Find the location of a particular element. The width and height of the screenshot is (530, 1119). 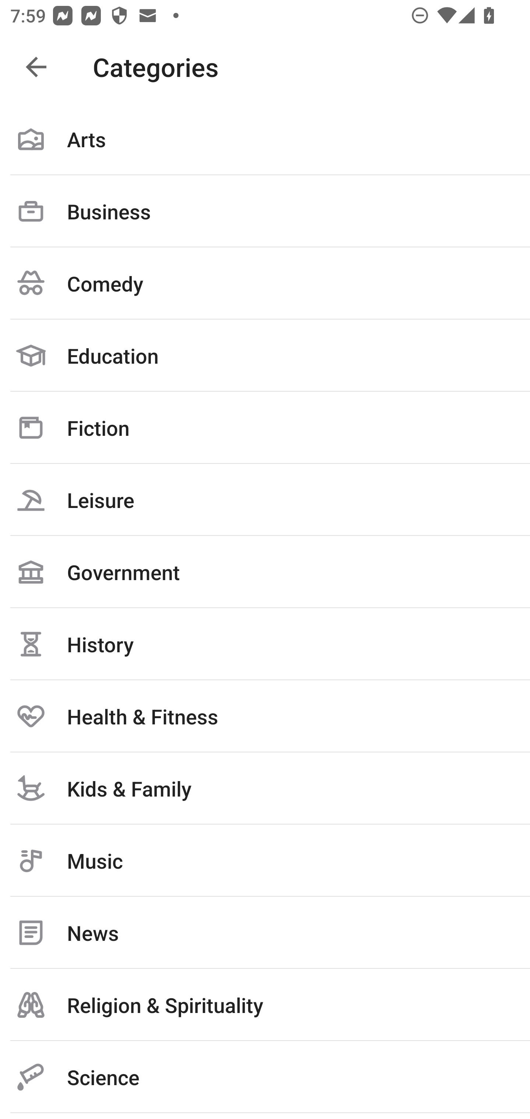

Arts is located at coordinates (265, 139).